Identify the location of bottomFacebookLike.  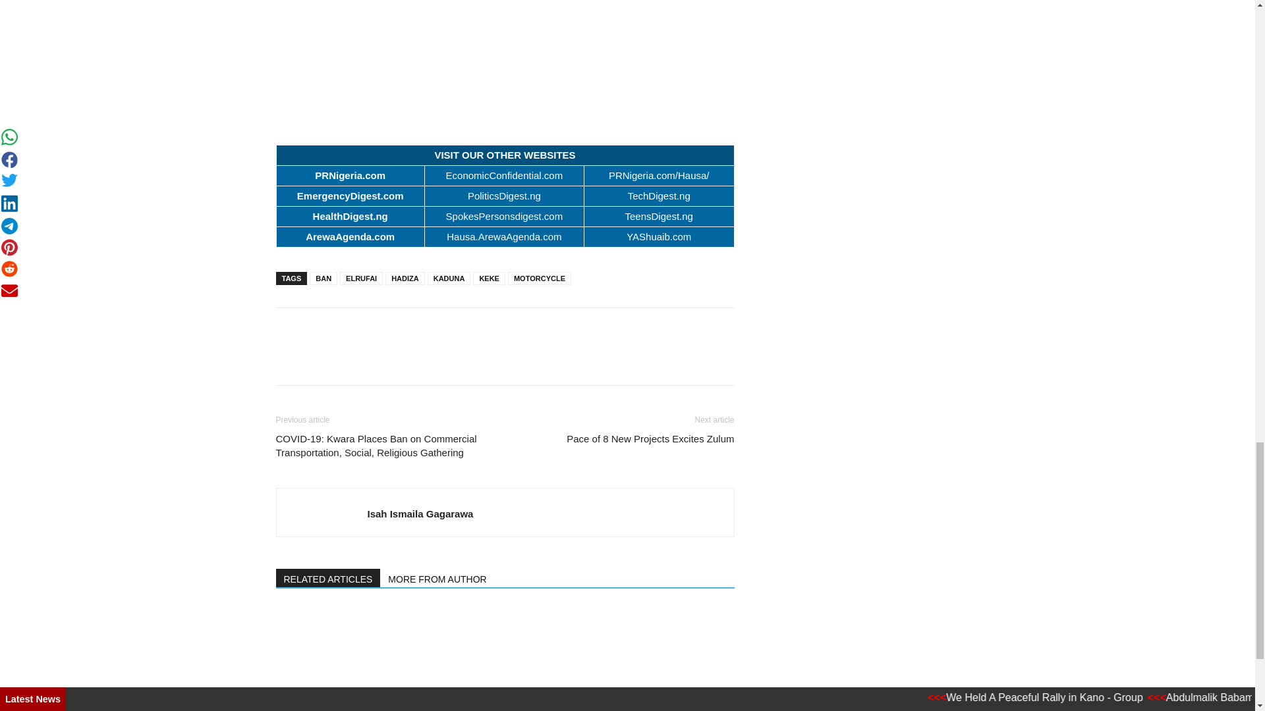
(374, 329).